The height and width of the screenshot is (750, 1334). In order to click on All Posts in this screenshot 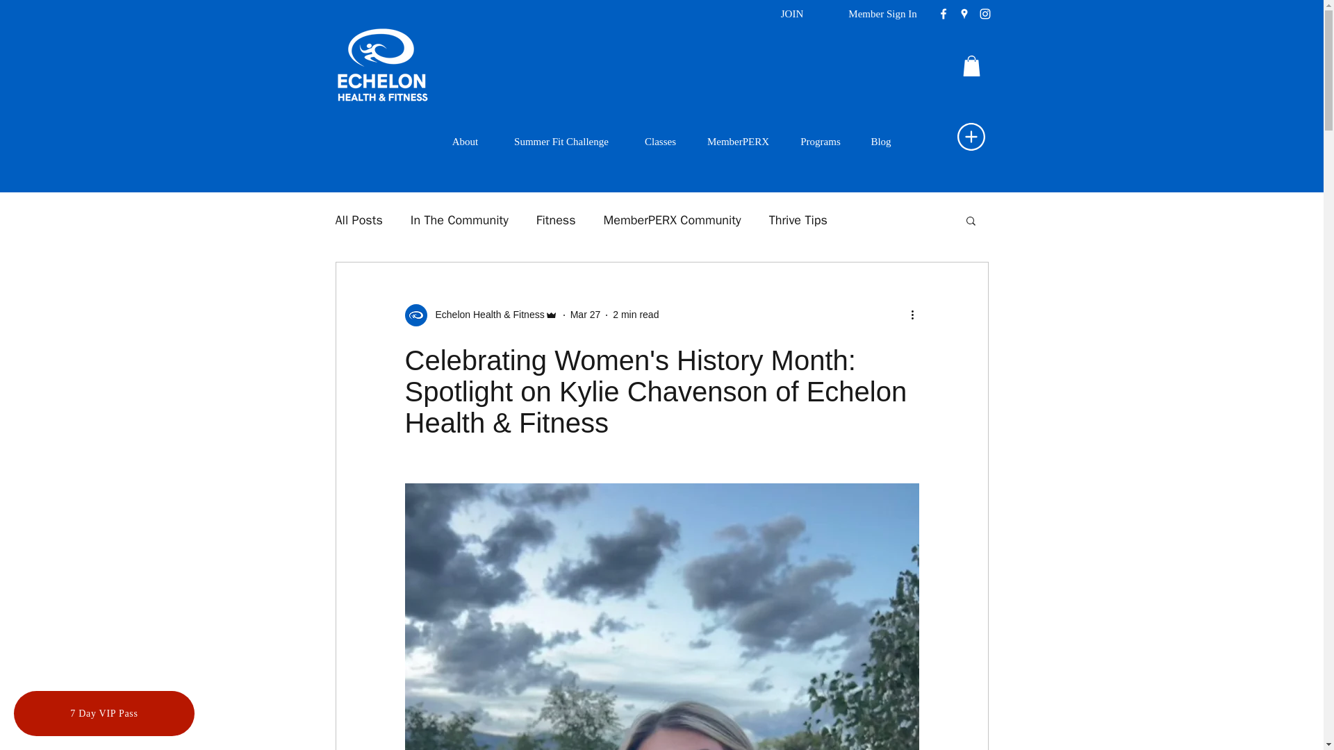, I will do `click(358, 219)`.